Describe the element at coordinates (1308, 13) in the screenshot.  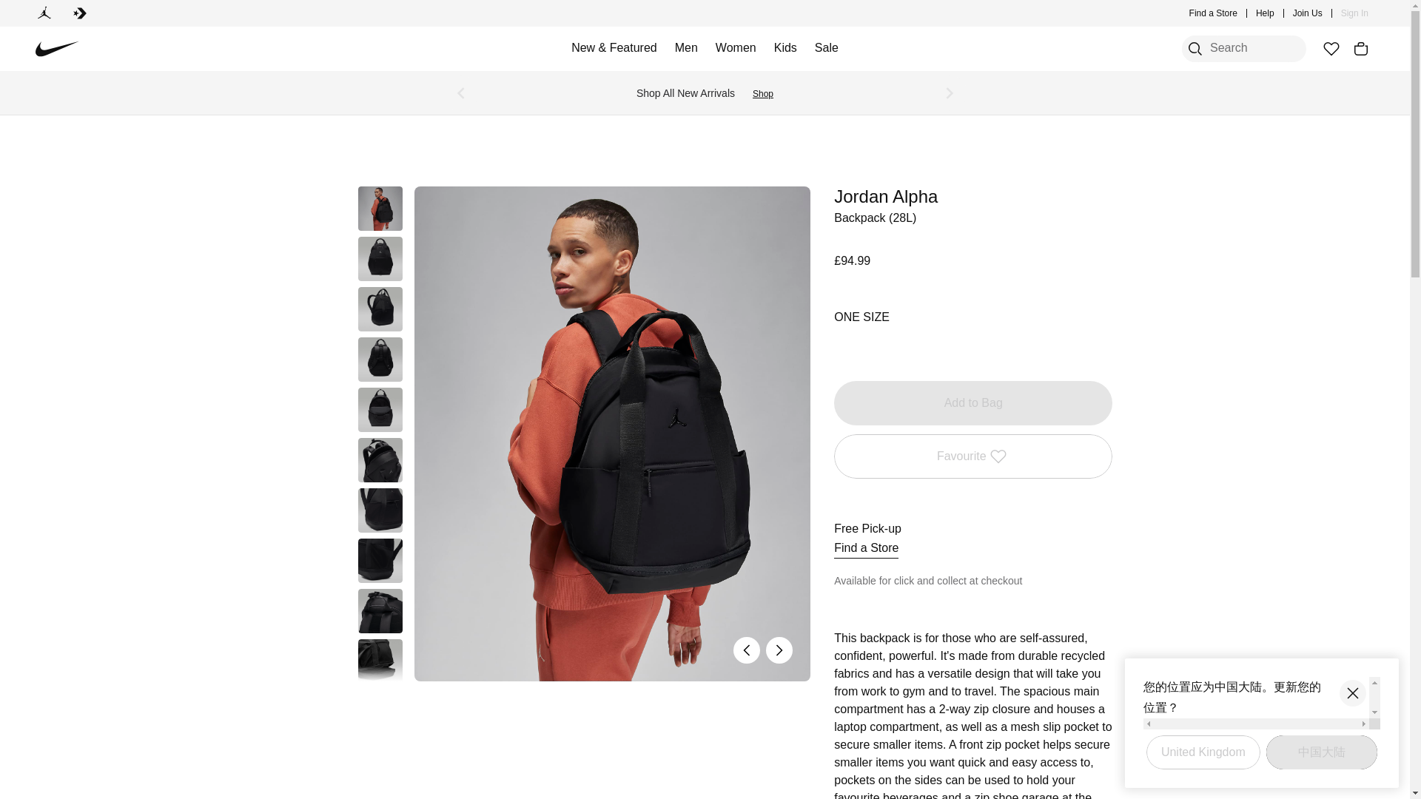
I see `Join Us` at that location.